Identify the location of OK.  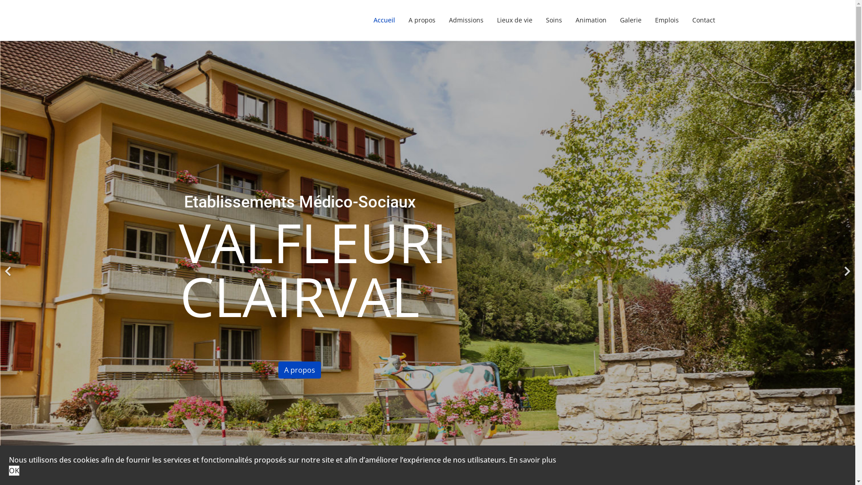
(14, 471).